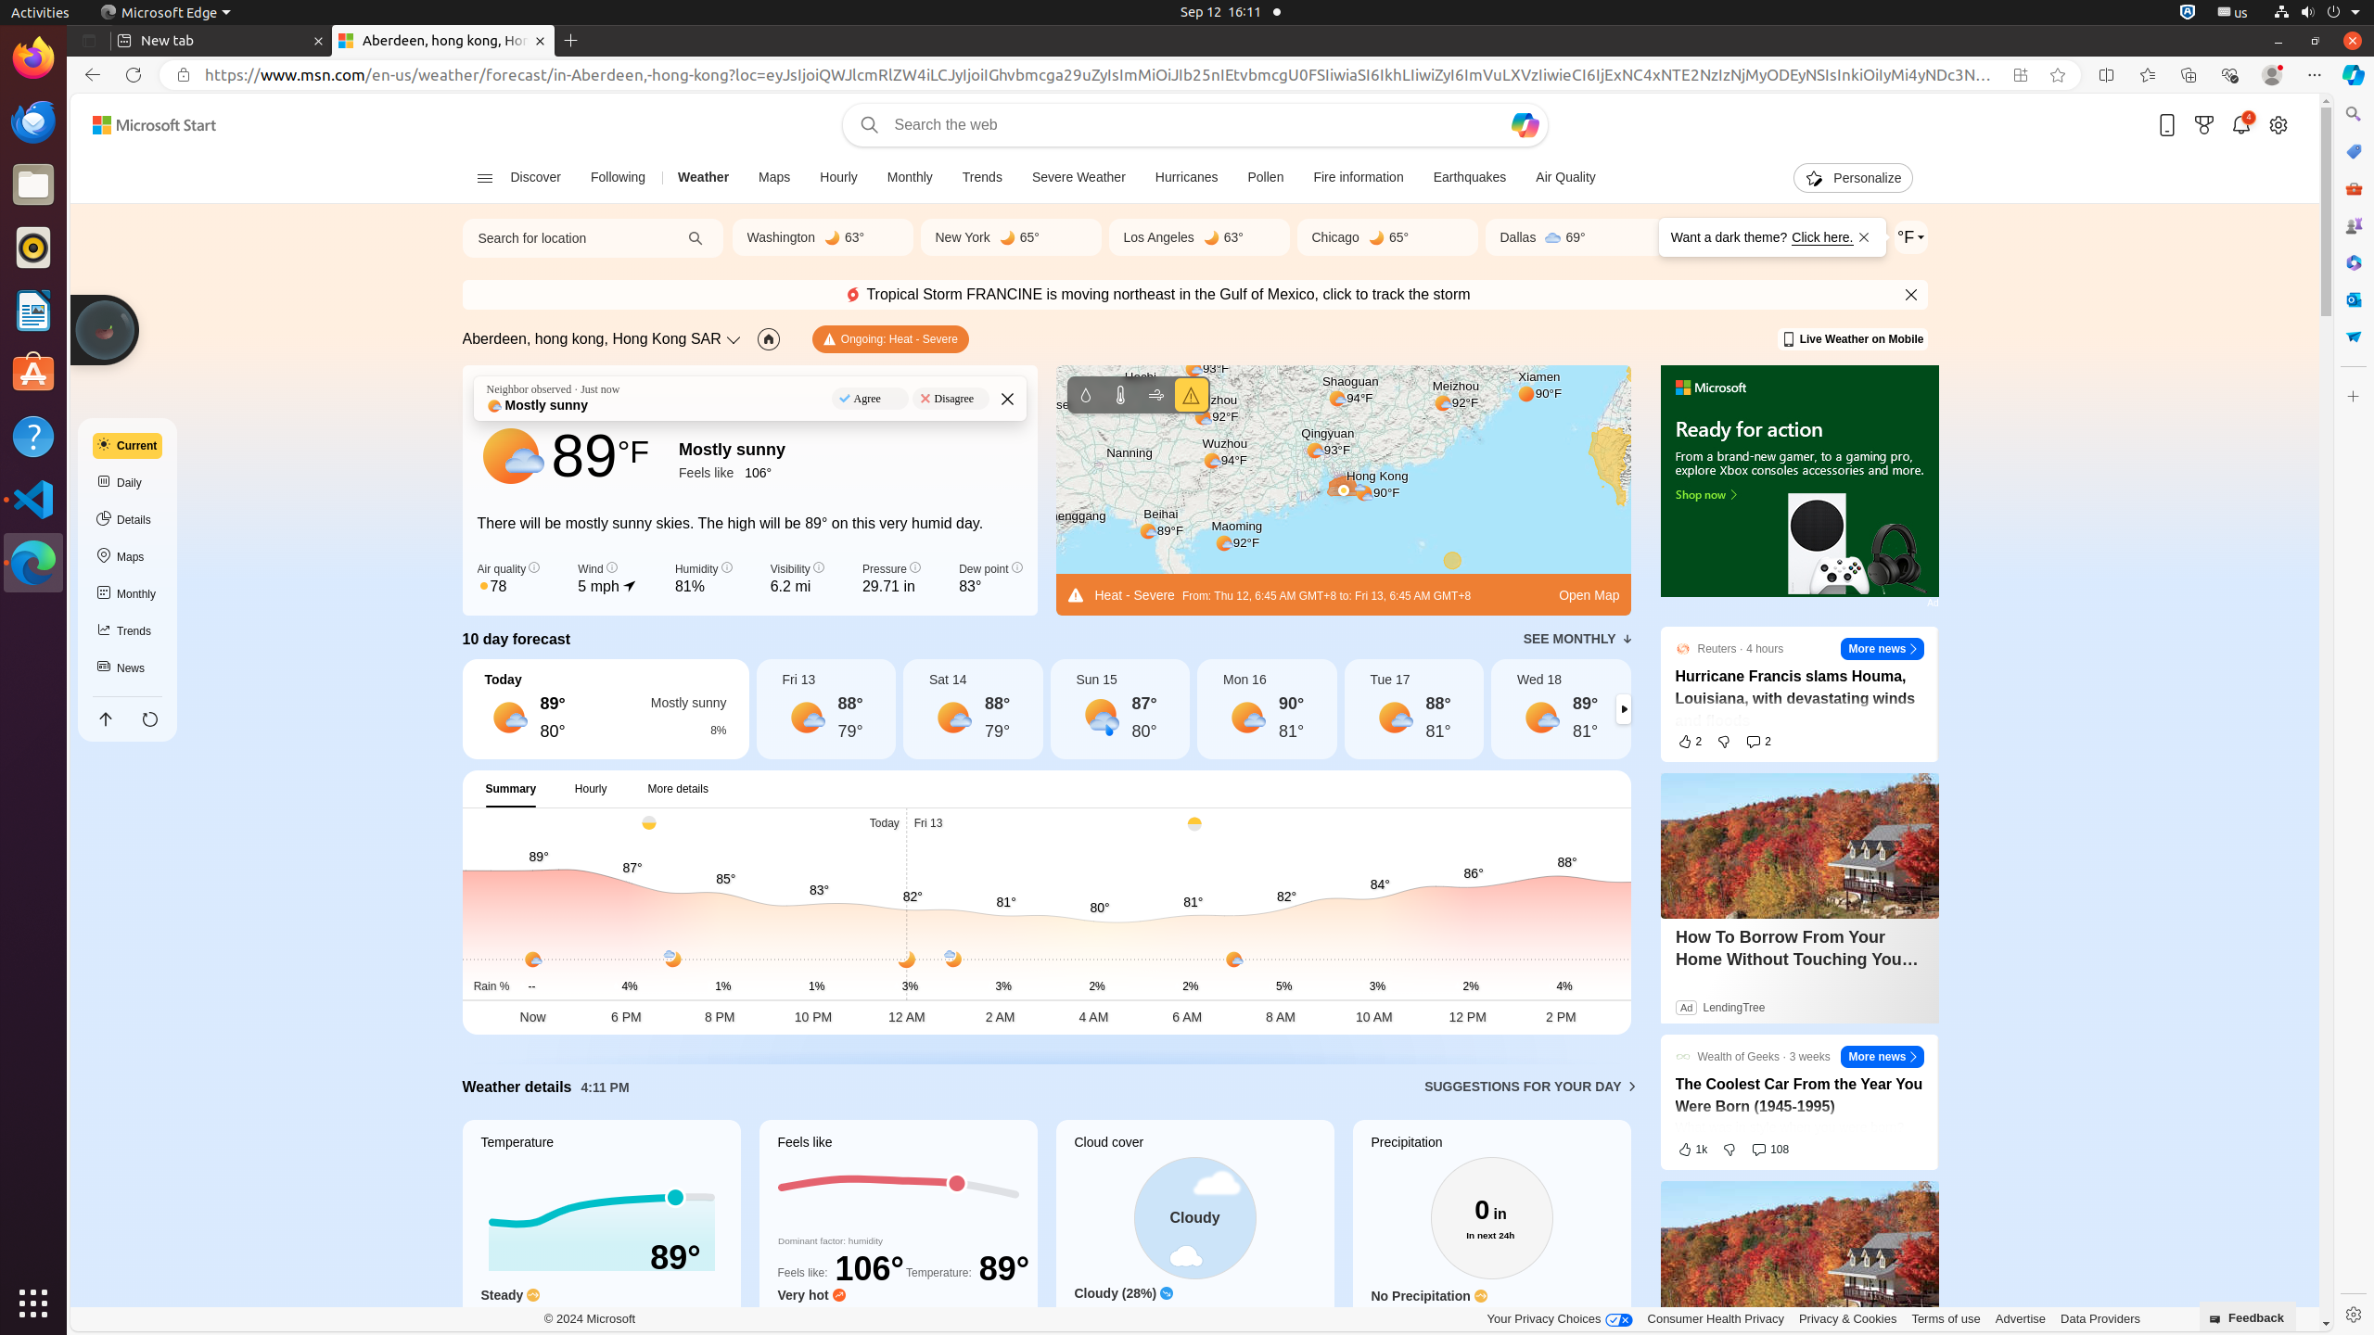  I want to click on New York Clear 65°, so click(1011, 237).